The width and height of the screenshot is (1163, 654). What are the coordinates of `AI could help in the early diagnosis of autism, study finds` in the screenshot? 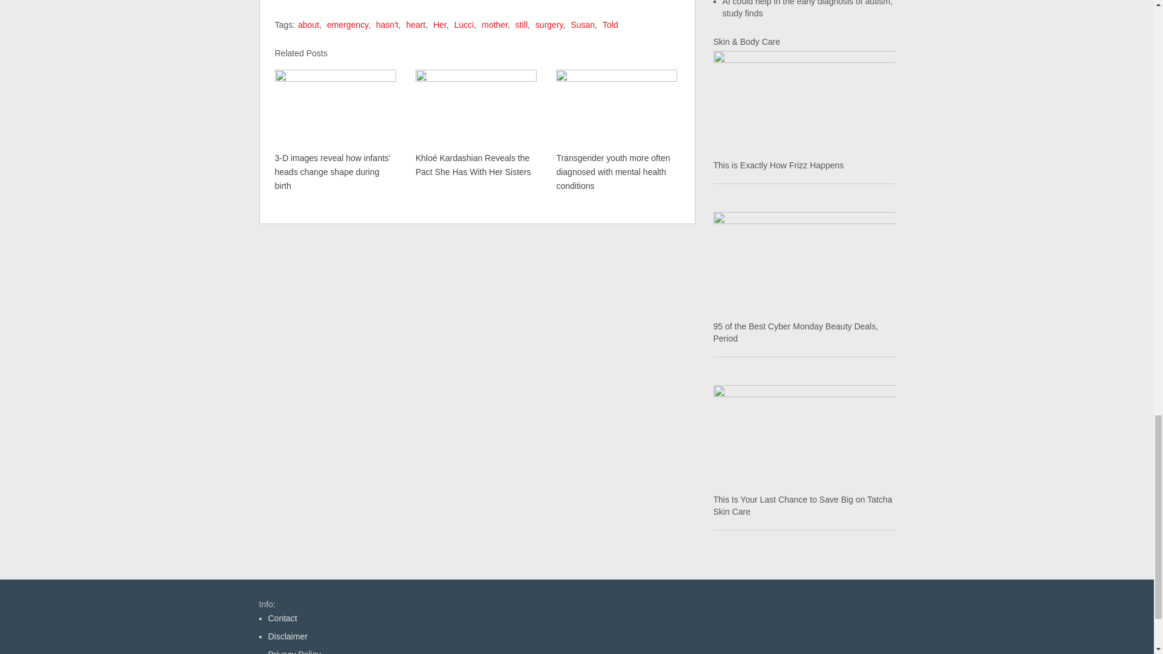 It's located at (807, 9).